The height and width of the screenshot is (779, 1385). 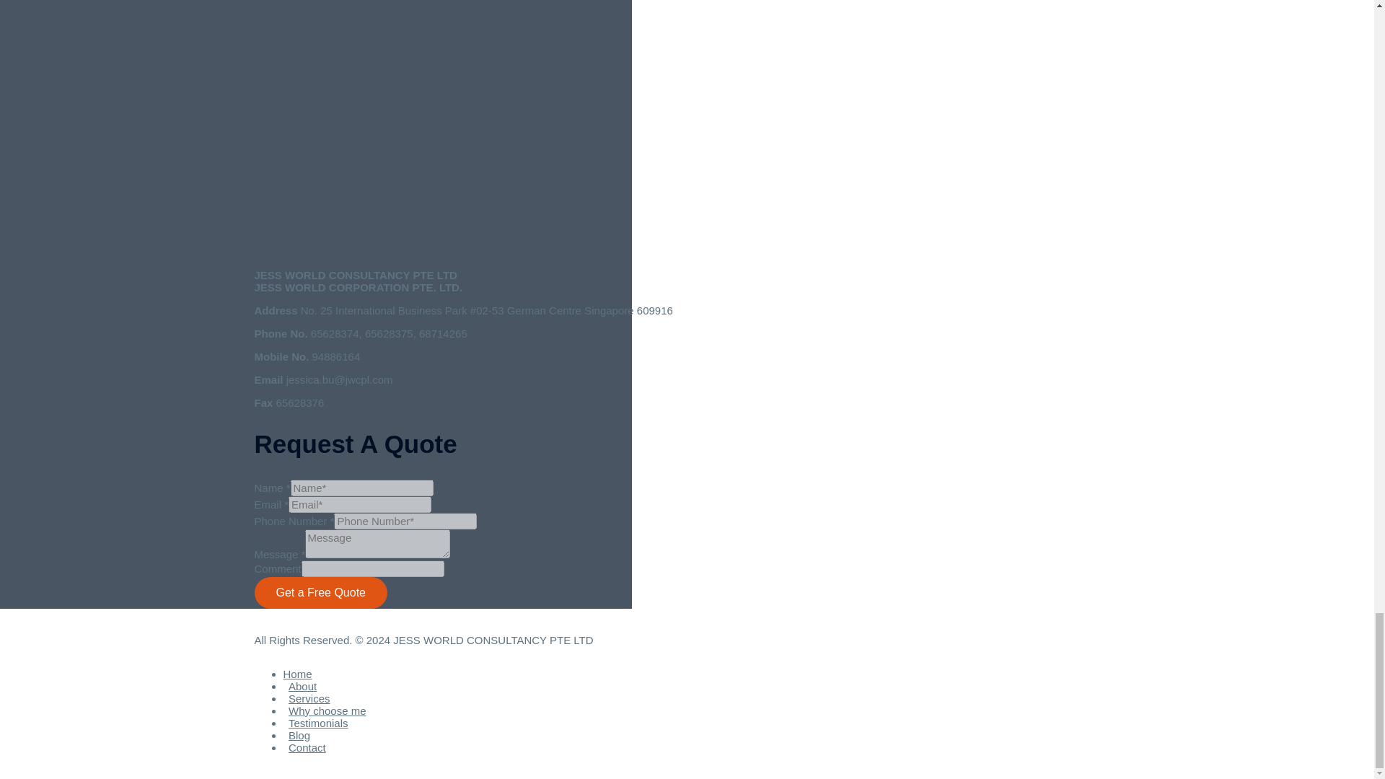 What do you see at coordinates (299, 674) in the screenshot?
I see `Home` at bounding box center [299, 674].